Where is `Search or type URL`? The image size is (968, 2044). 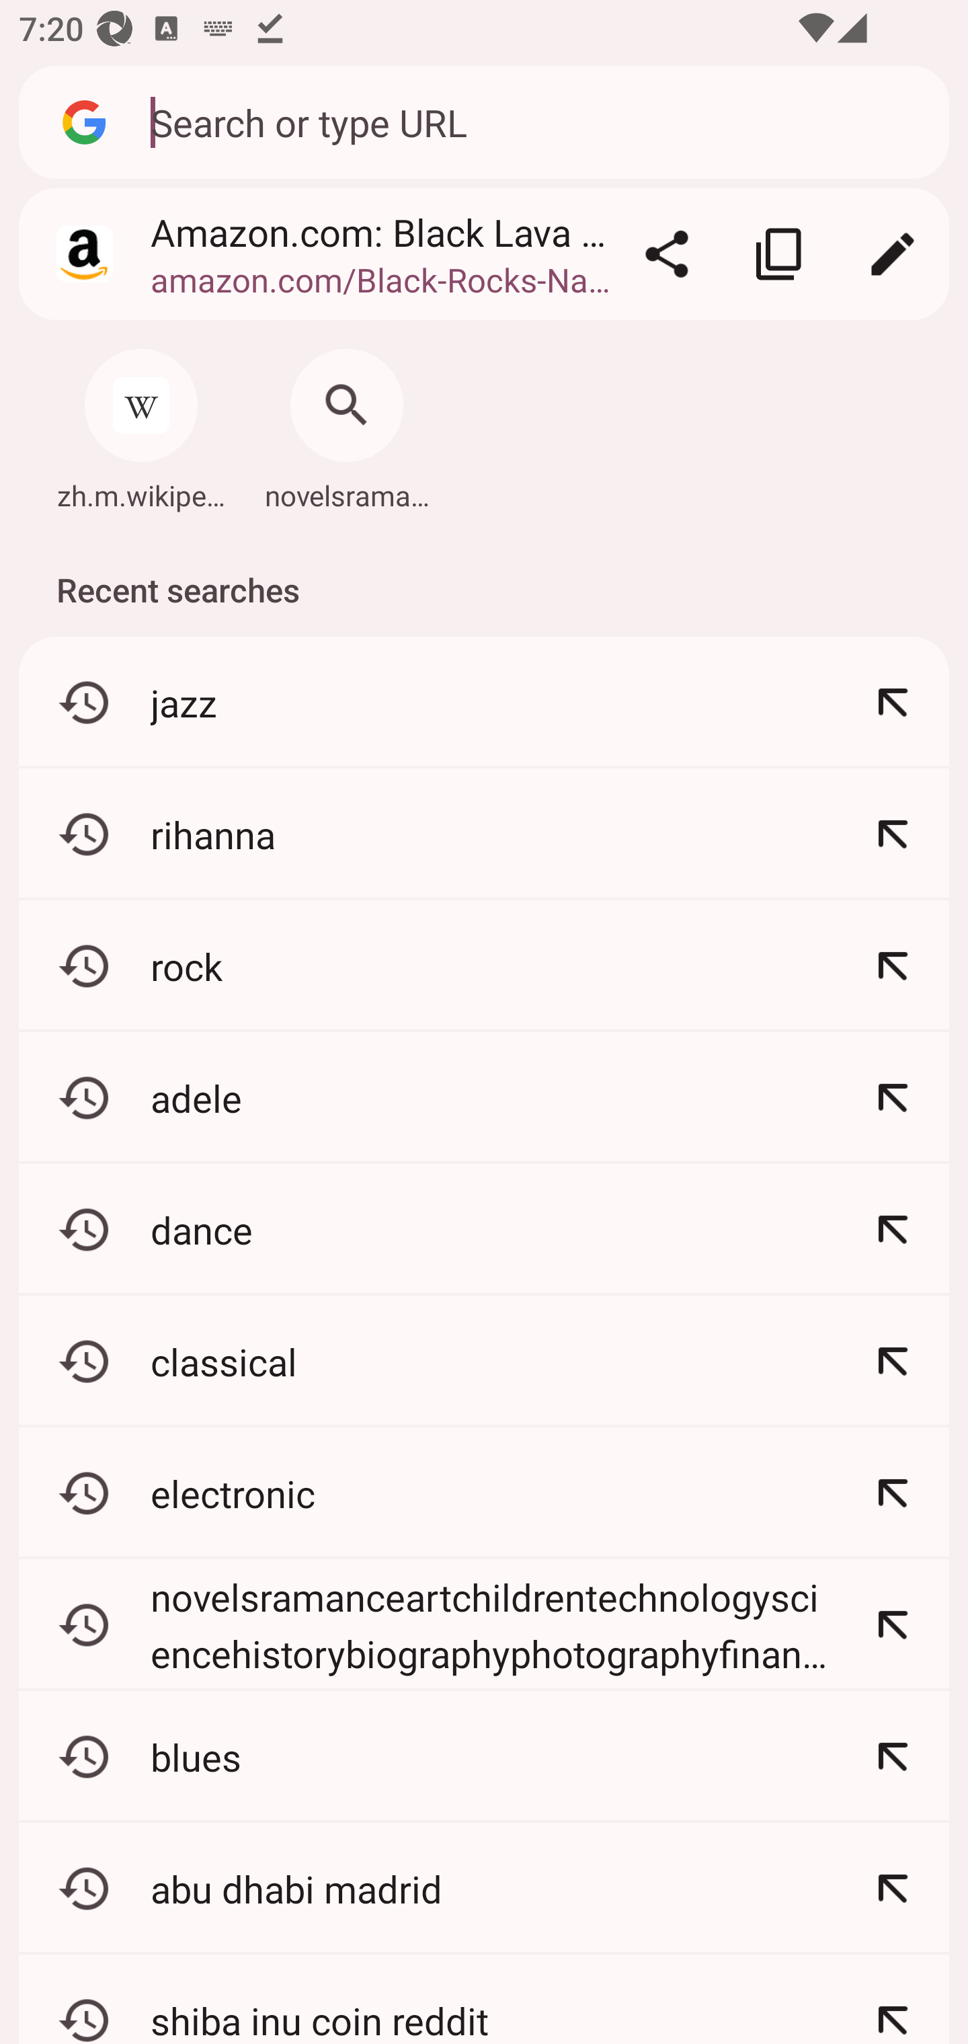 Search or type URL is located at coordinates (535, 121).